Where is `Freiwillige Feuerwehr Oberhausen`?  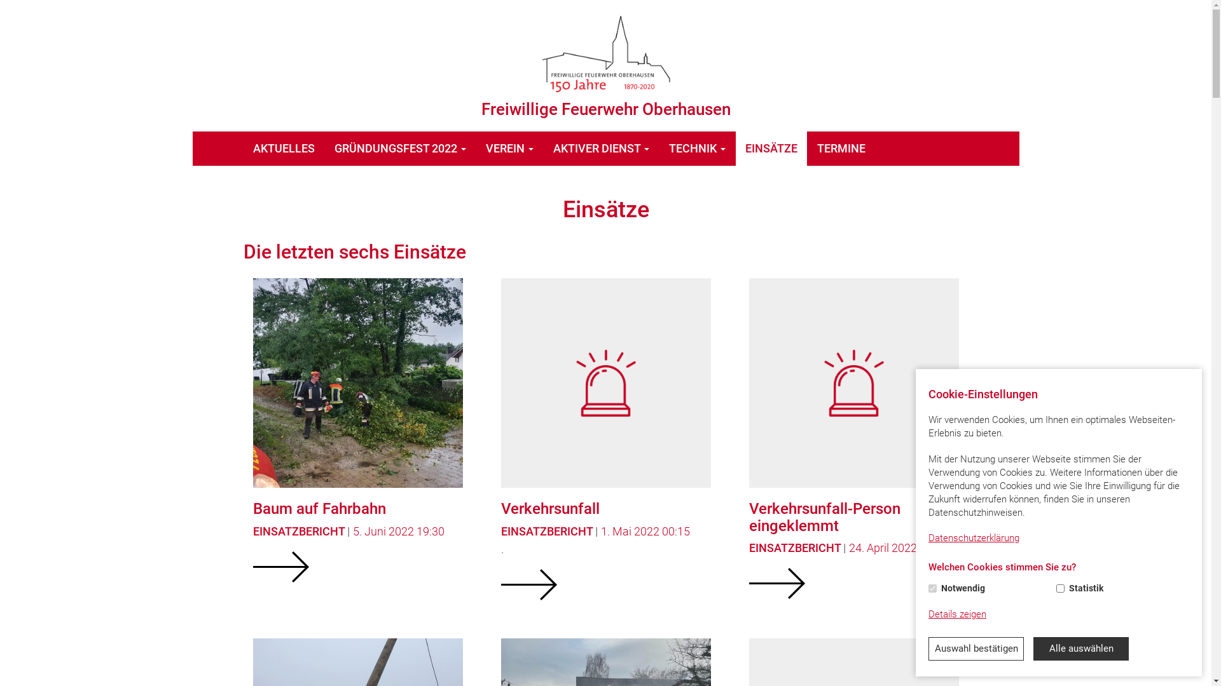
Freiwillige Feuerwehr Oberhausen is located at coordinates (605, 53).